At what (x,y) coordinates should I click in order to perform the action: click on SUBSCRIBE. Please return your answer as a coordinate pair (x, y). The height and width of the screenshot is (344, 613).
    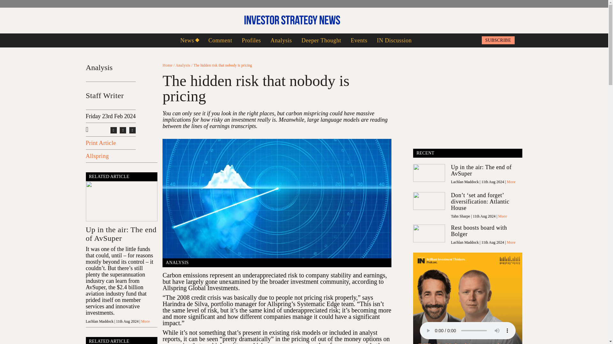
    Looking at the image, I should click on (498, 40).